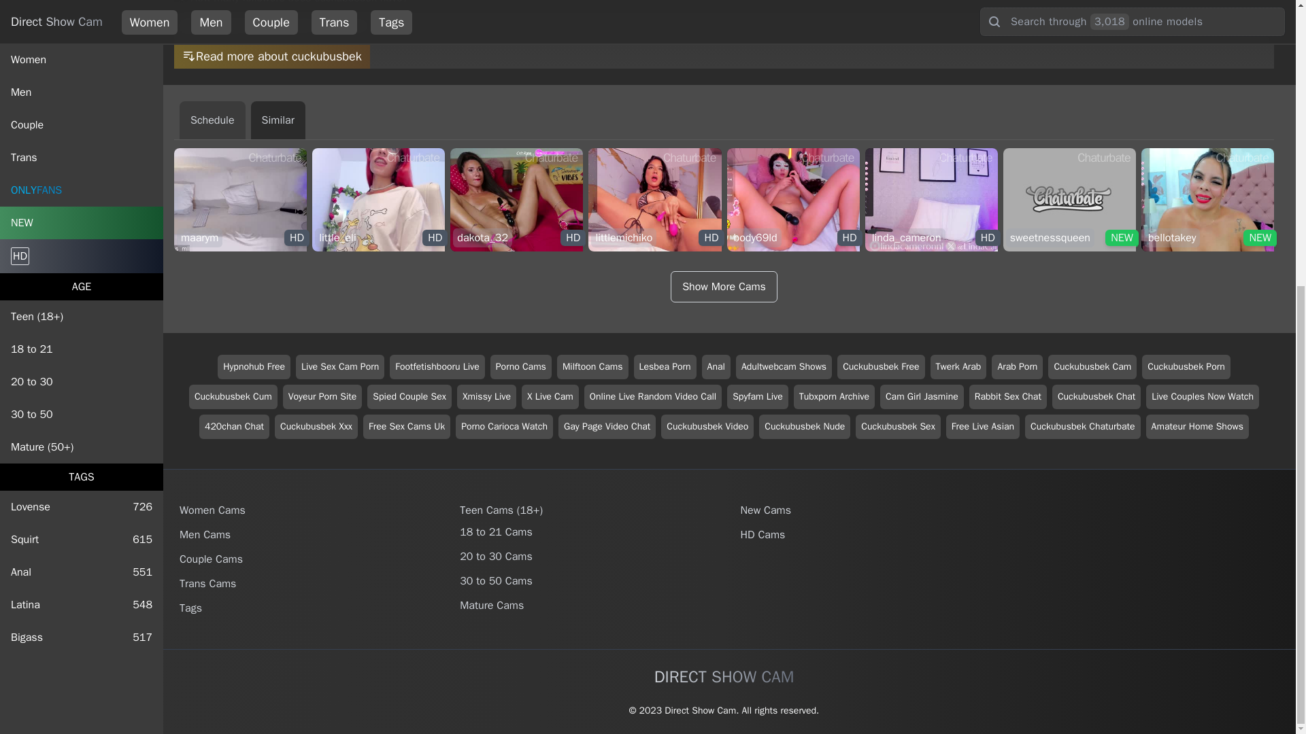  Describe the element at coordinates (82, 45) in the screenshot. I see `Read more about cuckubusbek` at that location.